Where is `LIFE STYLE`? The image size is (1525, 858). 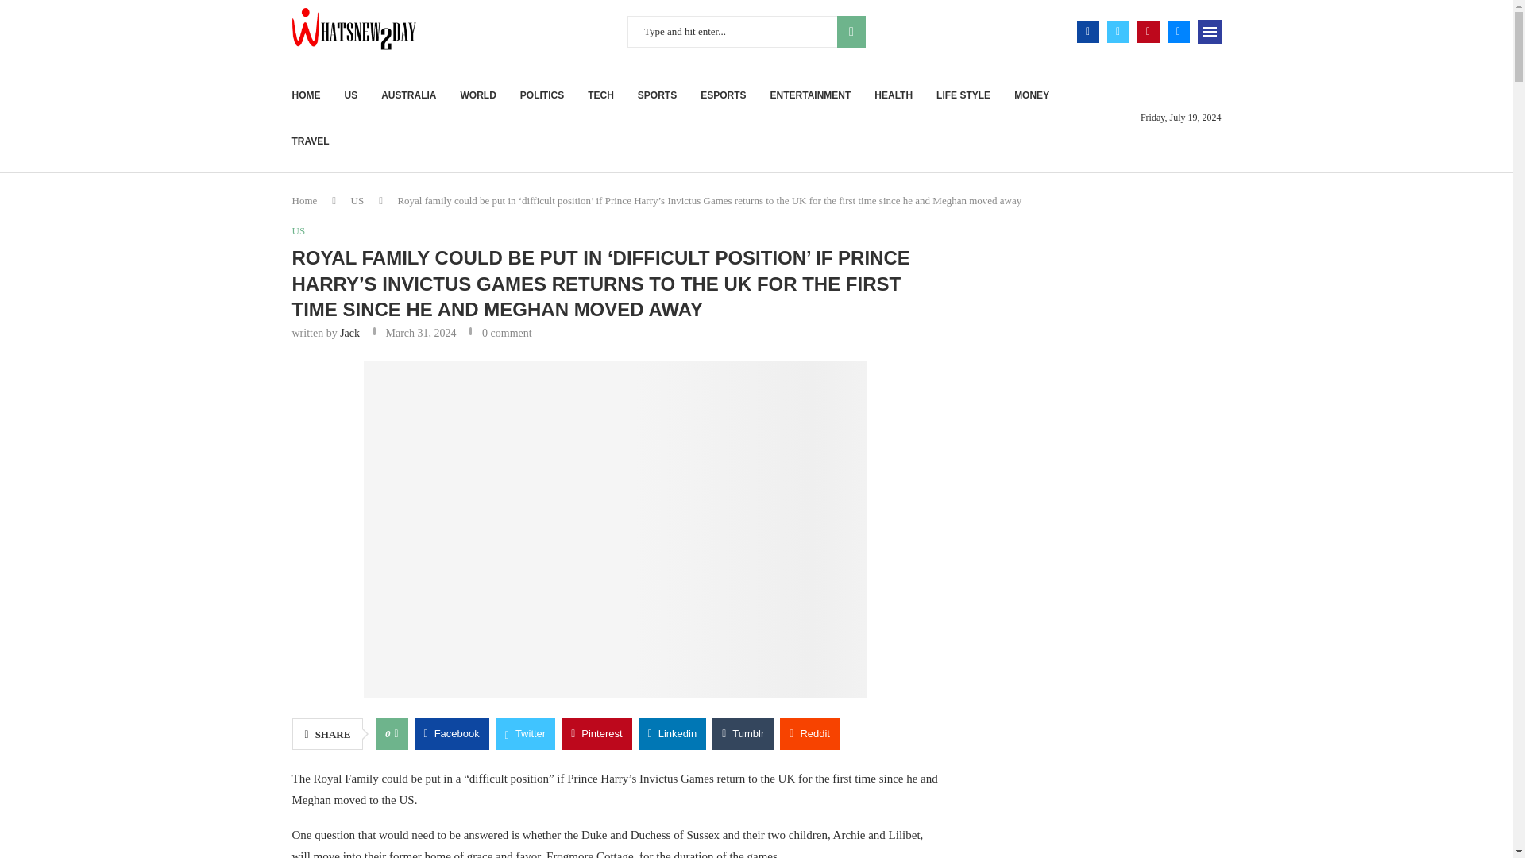 LIFE STYLE is located at coordinates (963, 95).